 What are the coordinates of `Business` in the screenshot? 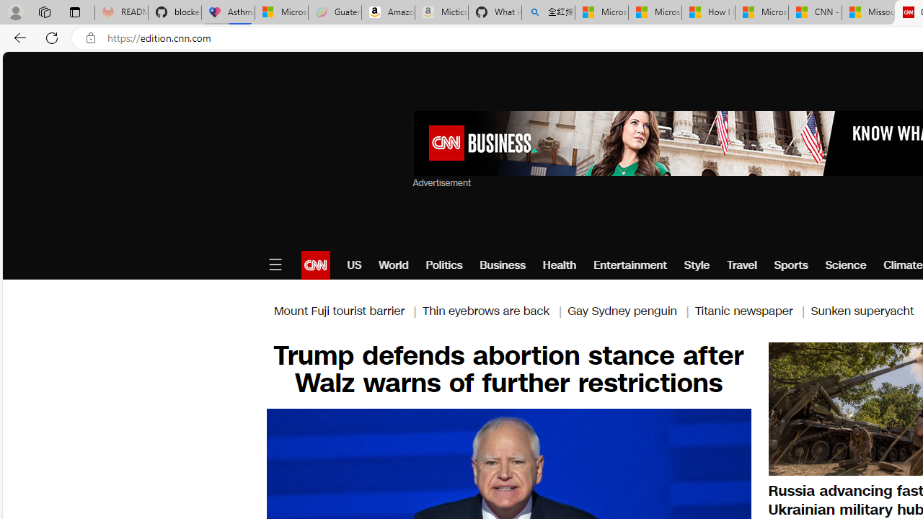 It's located at (503, 265).